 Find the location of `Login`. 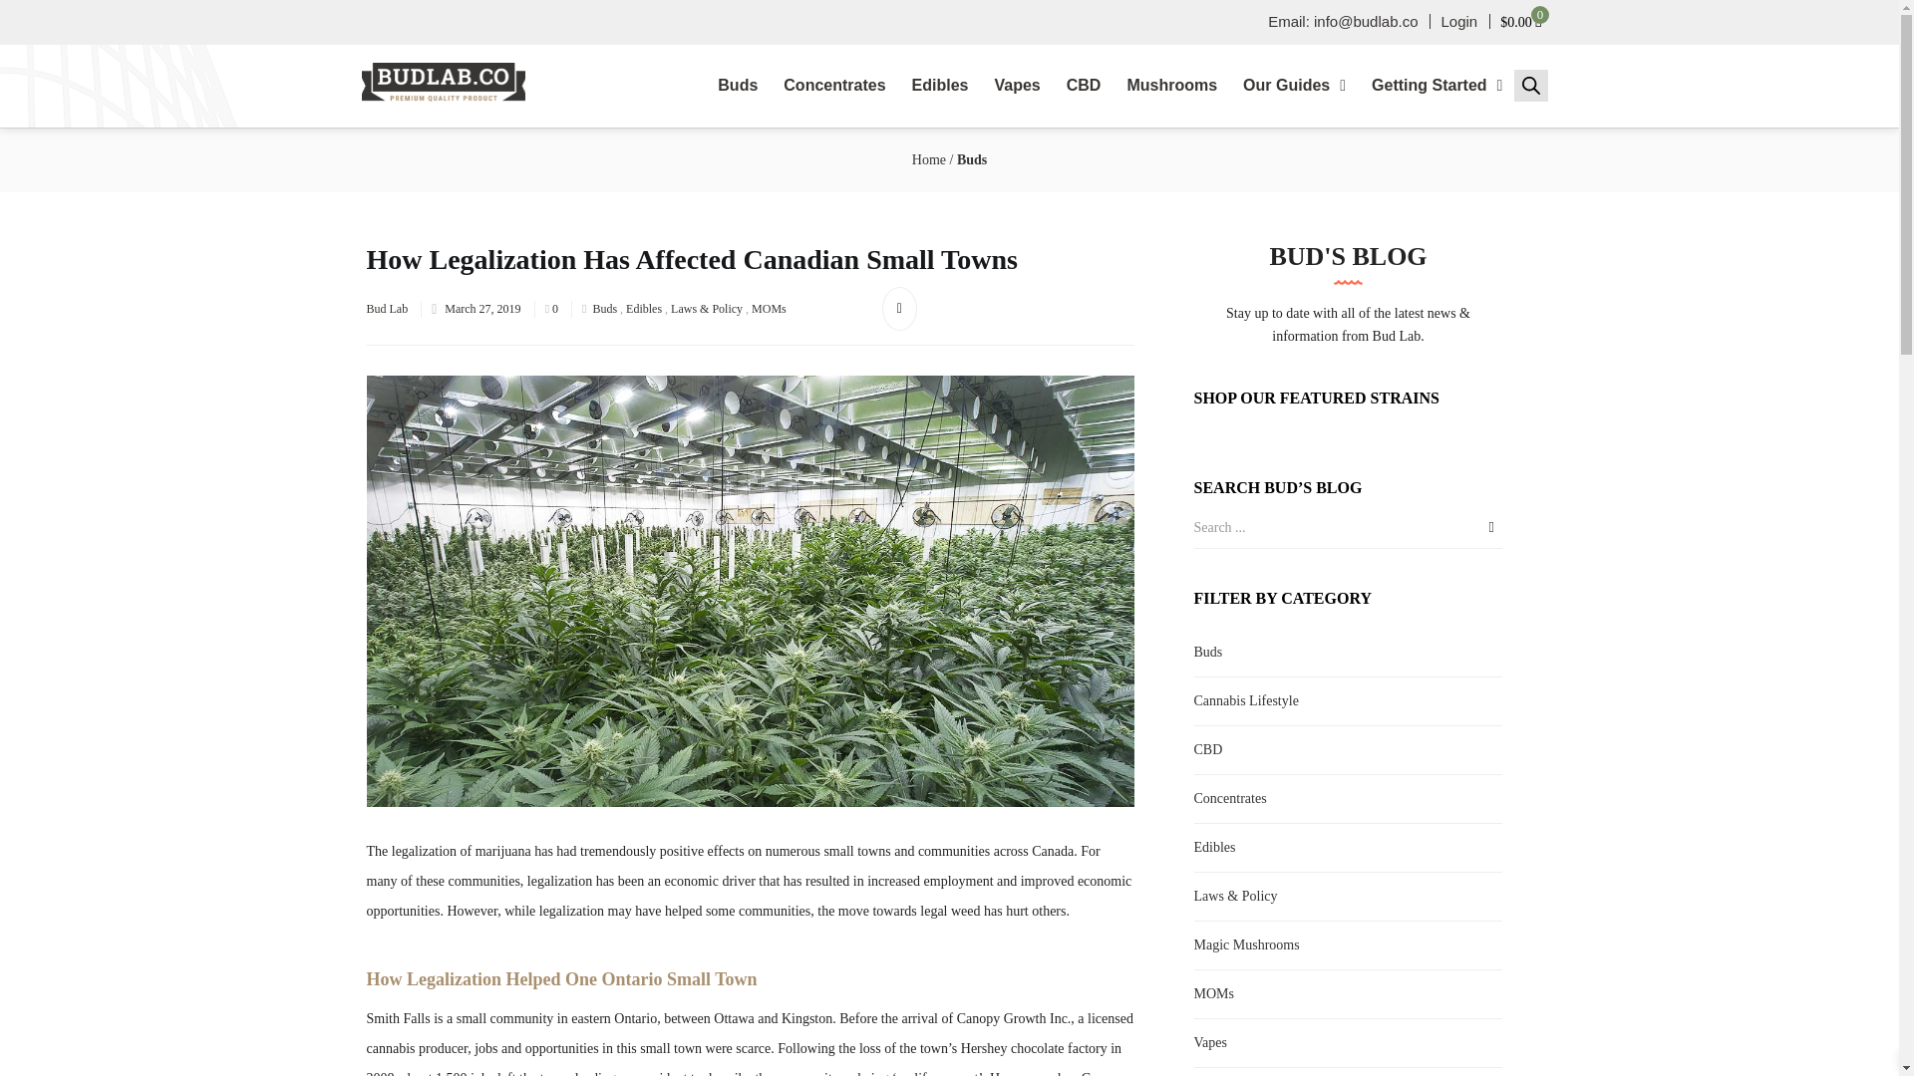

Login is located at coordinates (1465, 22).